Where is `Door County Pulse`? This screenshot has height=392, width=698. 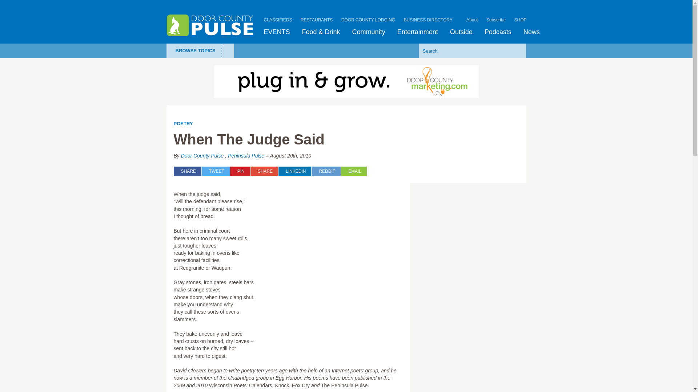 Door County Pulse is located at coordinates (210, 25).